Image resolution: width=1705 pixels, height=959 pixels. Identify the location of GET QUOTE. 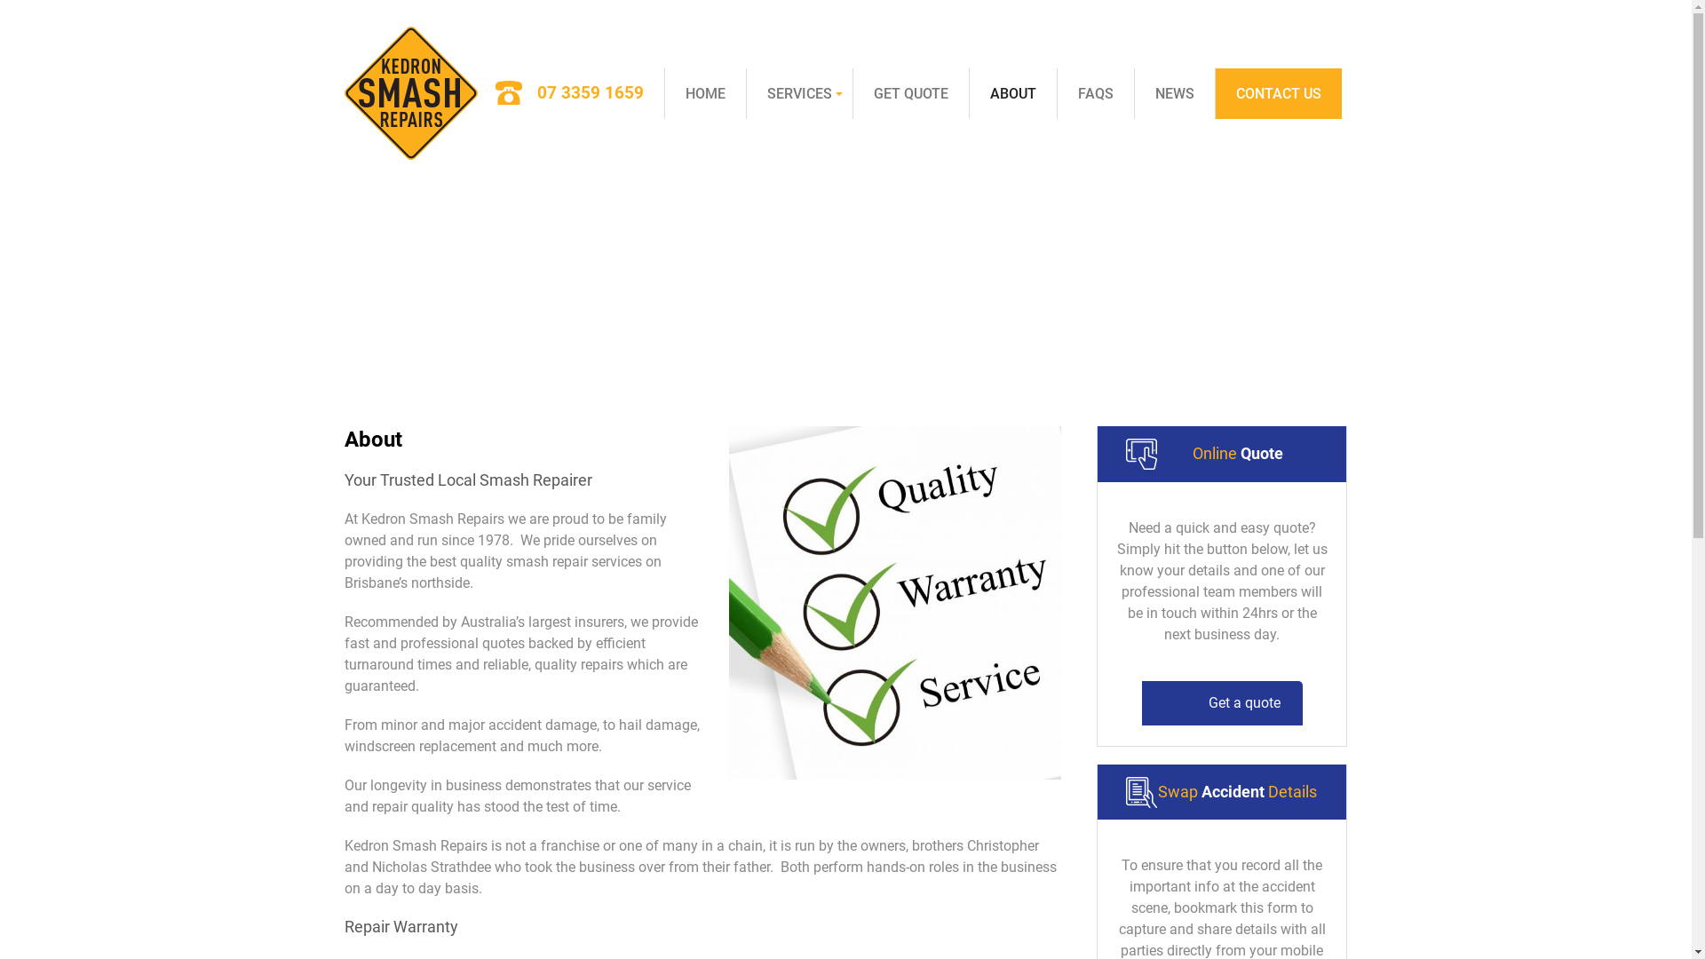
(911, 94).